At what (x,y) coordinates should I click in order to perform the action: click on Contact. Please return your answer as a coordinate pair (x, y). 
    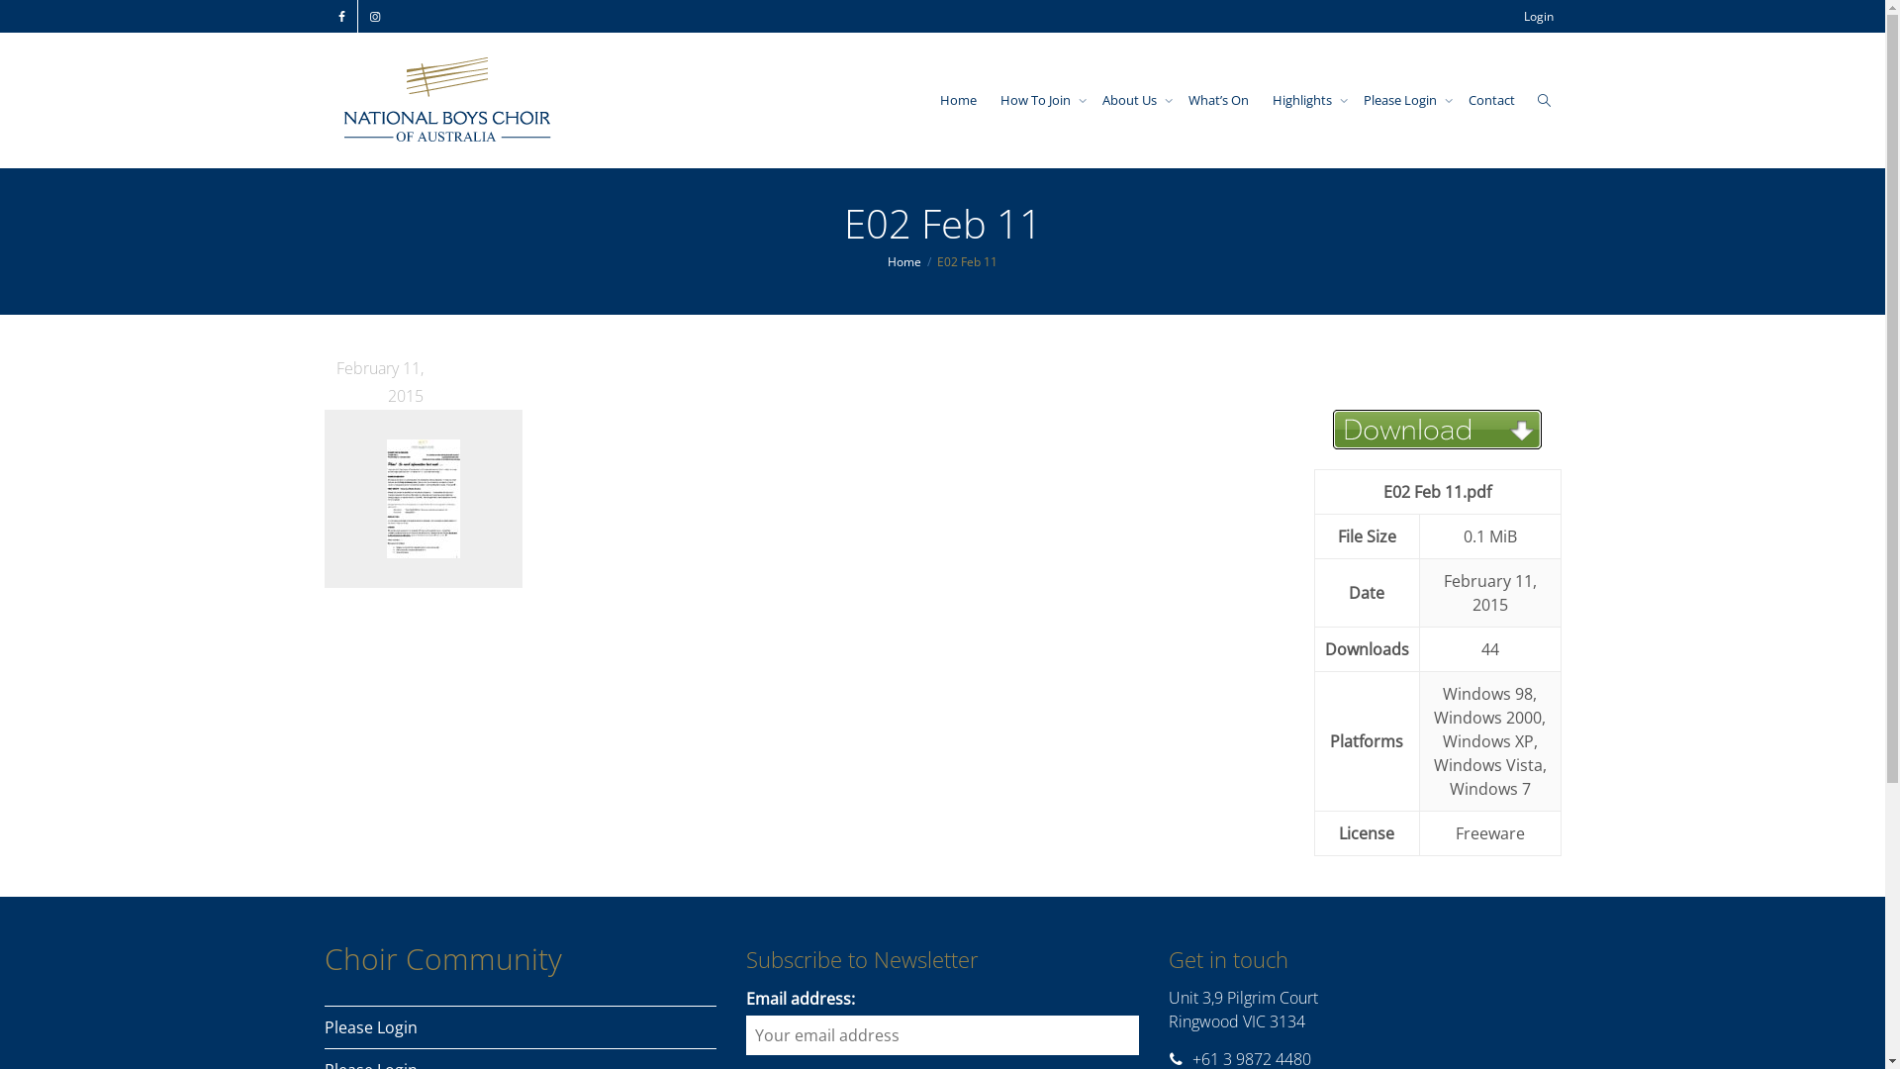
    Looking at the image, I should click on (1492, 101).